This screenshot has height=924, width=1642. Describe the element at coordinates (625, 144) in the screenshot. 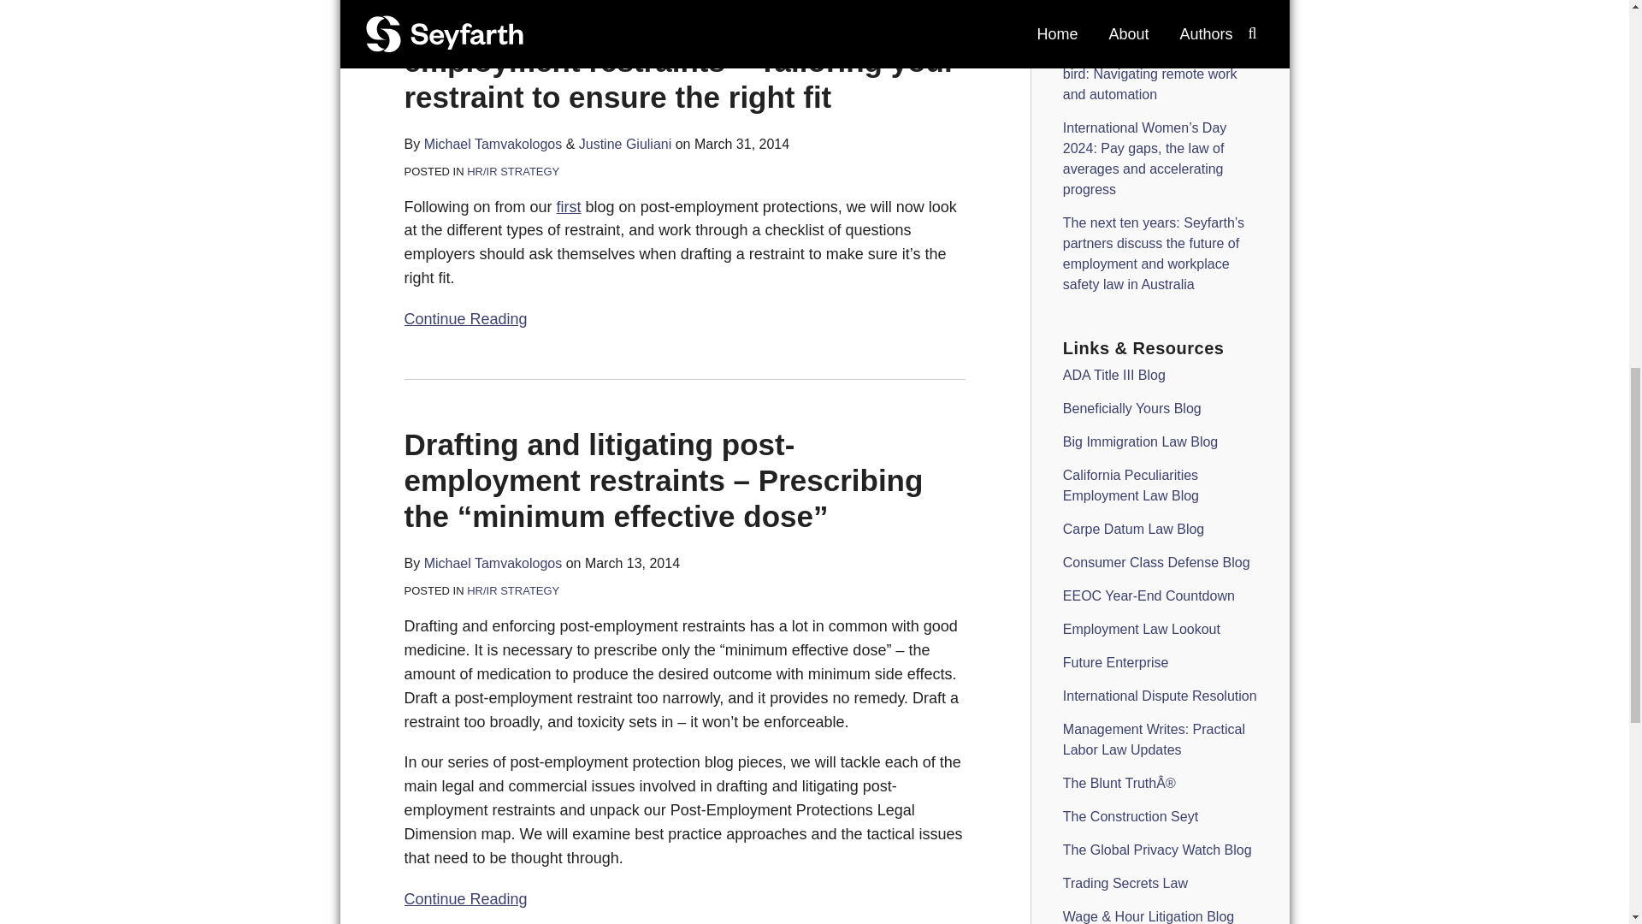

I see `Justine Giuliani` at that location.